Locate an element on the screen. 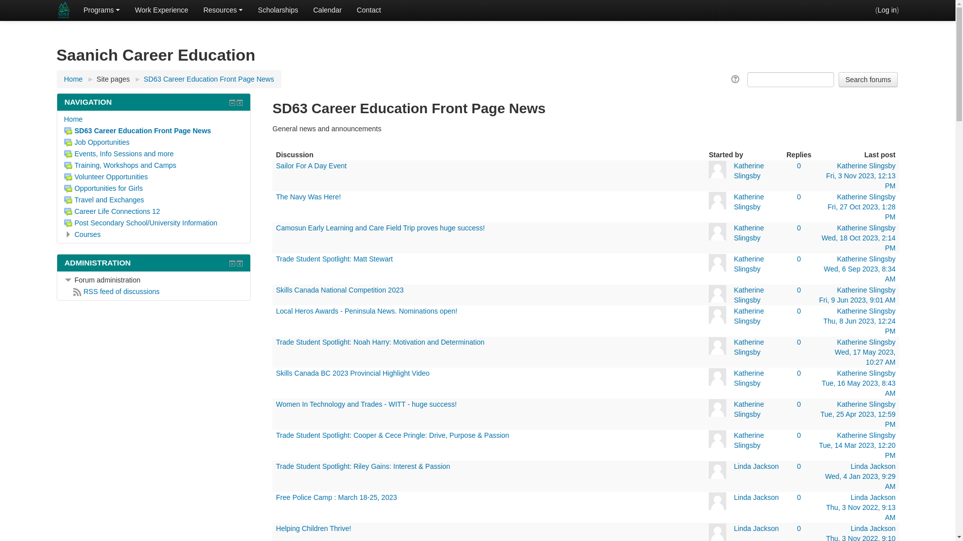 The width and height of the screenshot is (963, 541). RSS feed of discussions is located at coordinates (116, 292).